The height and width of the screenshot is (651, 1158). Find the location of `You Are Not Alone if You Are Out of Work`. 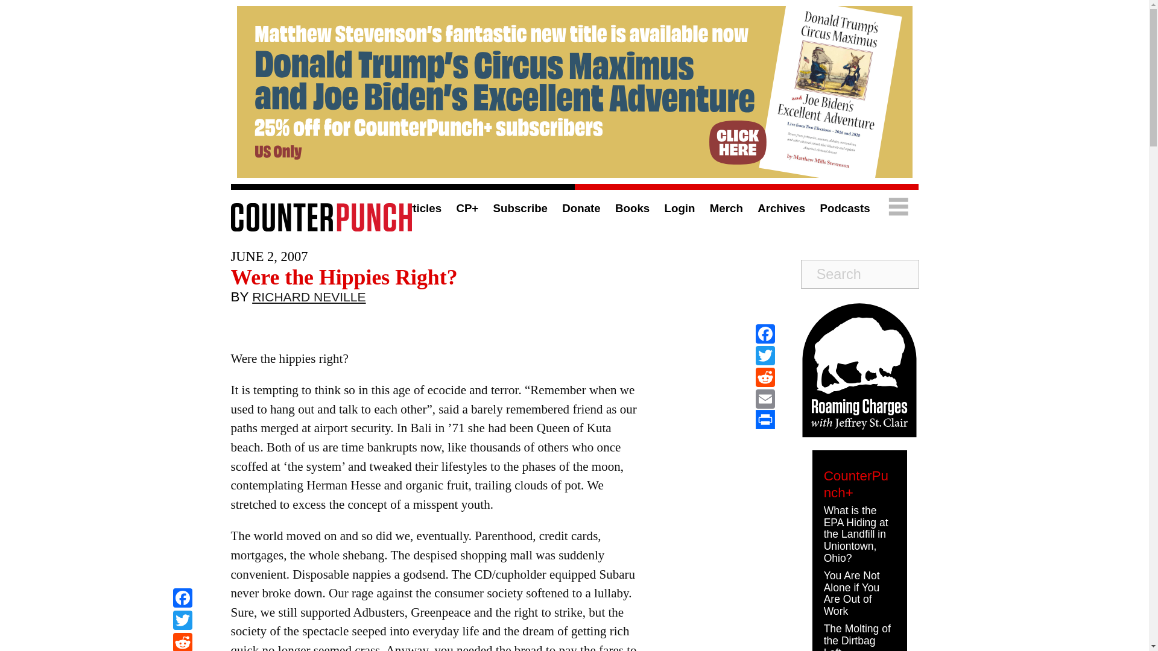

You Are Not Alone if You Are Out of Work is located at coordinates (852, 593).